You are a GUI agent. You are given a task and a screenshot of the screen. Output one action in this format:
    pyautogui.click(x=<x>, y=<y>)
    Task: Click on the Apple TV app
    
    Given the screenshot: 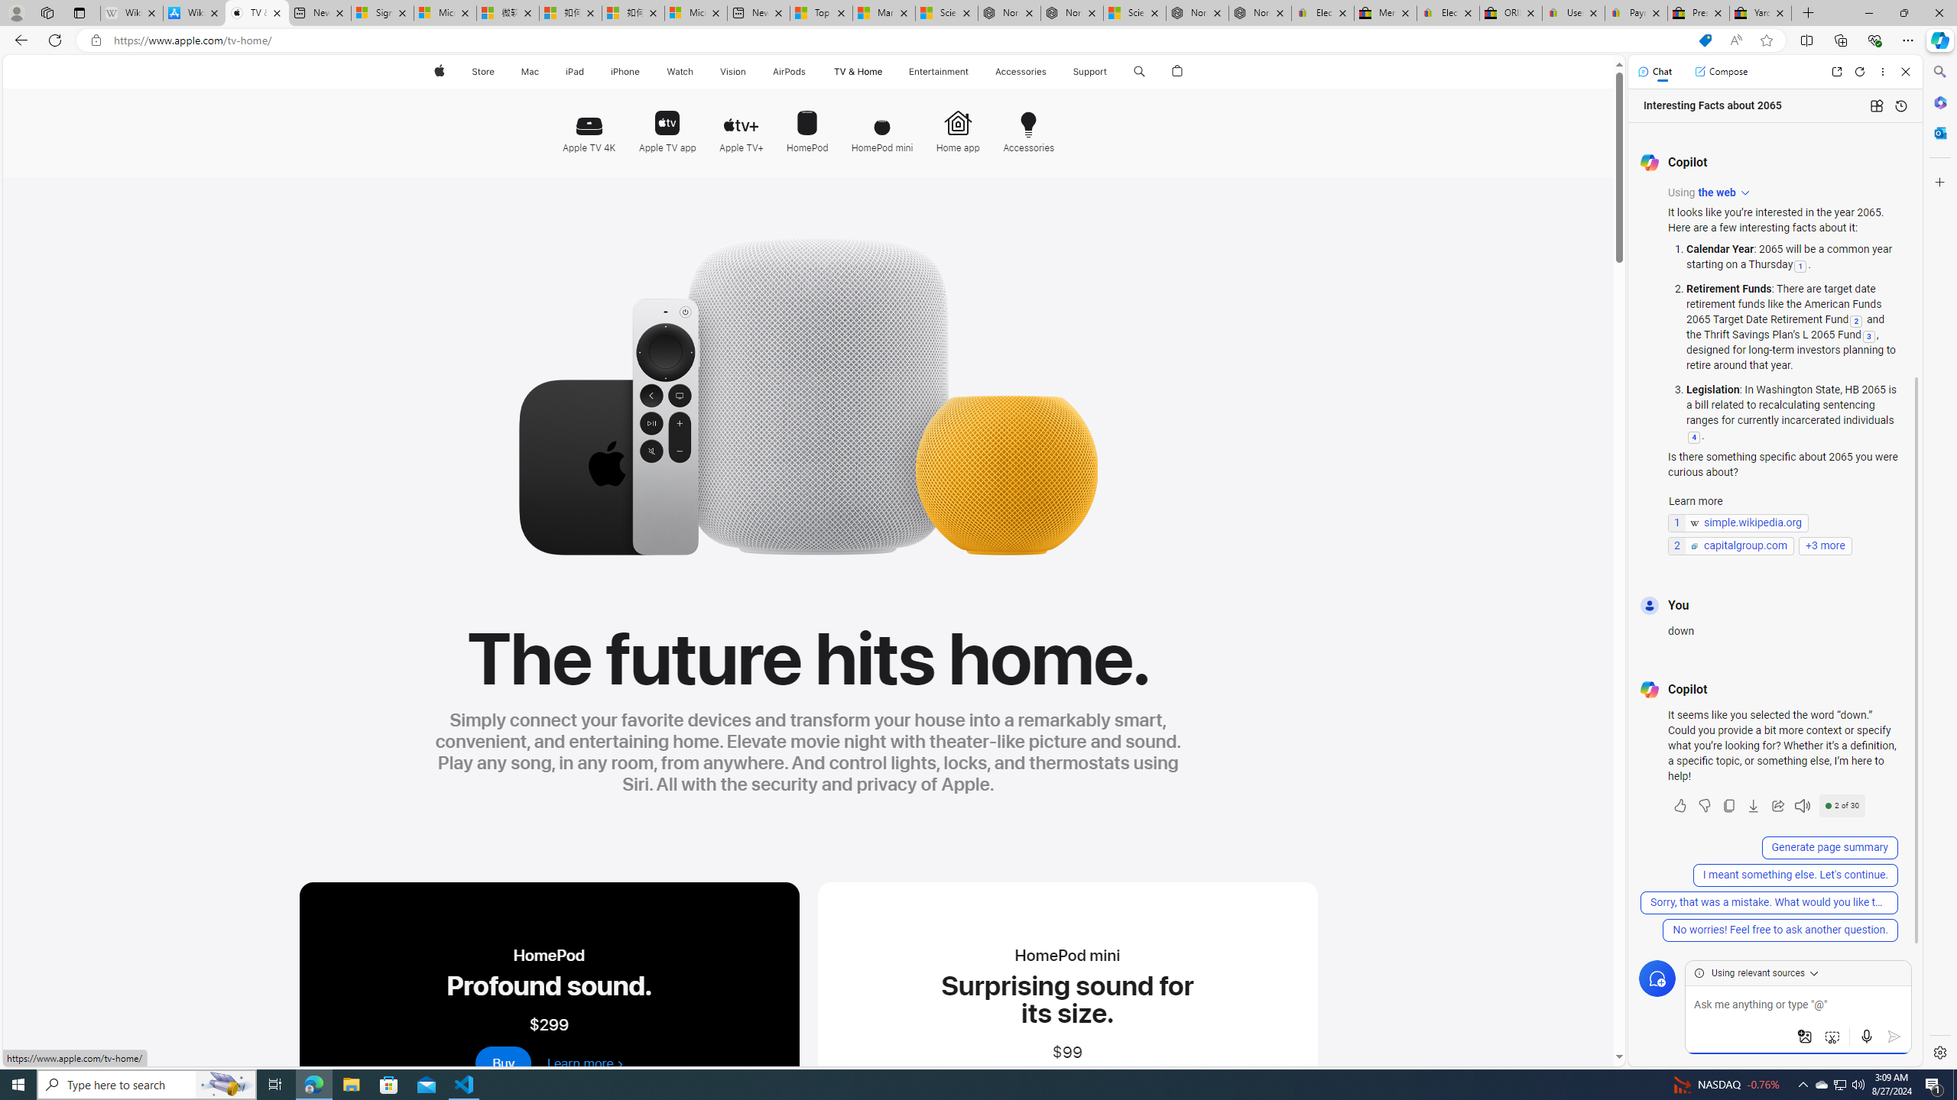 What is the action you would take?
    pyautogui.click(x=667, y=124)
    